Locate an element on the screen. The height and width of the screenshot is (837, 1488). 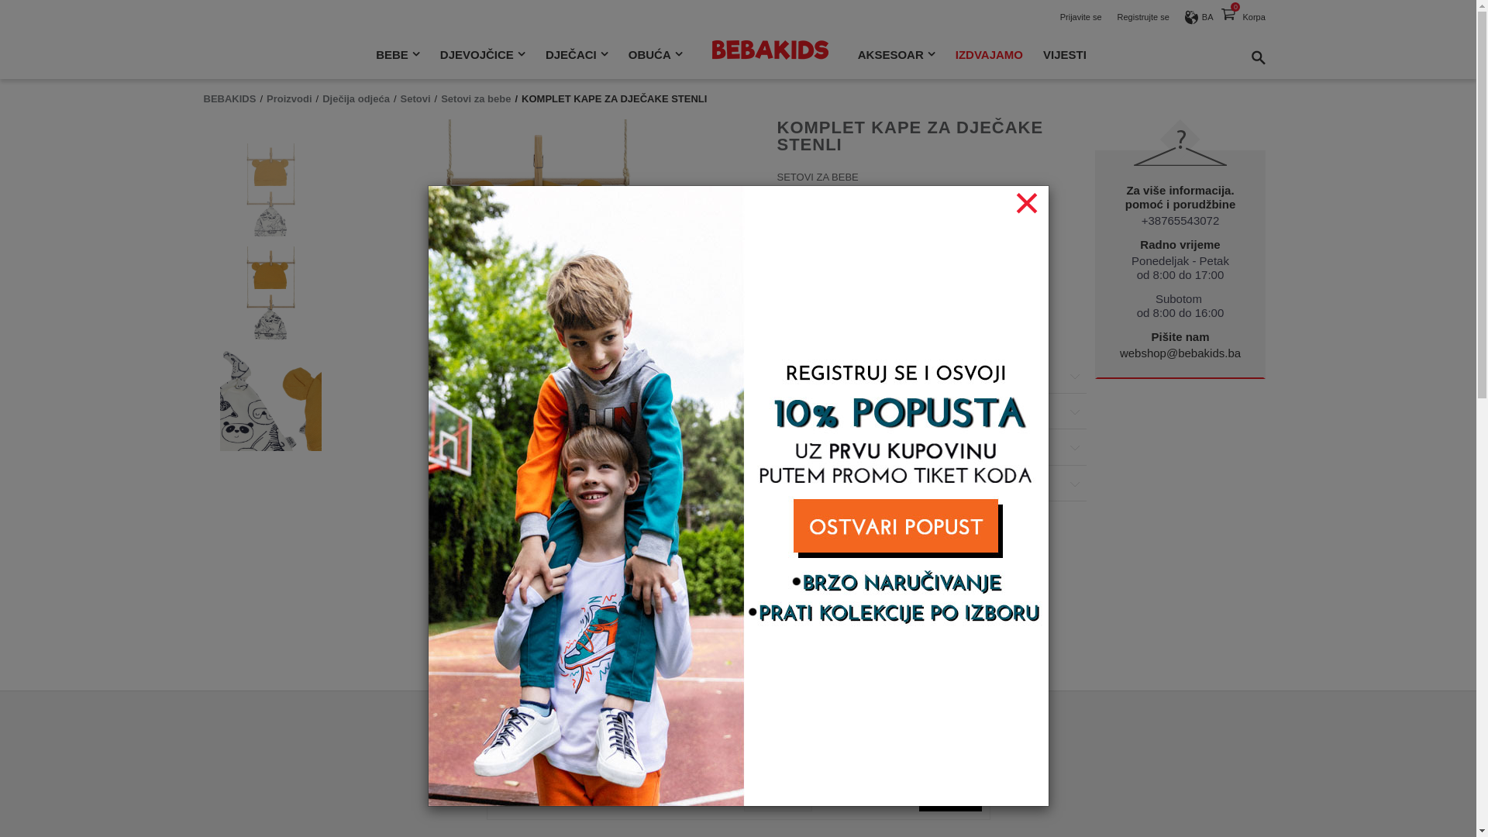
BEBE is located at coordinates (398, 63).